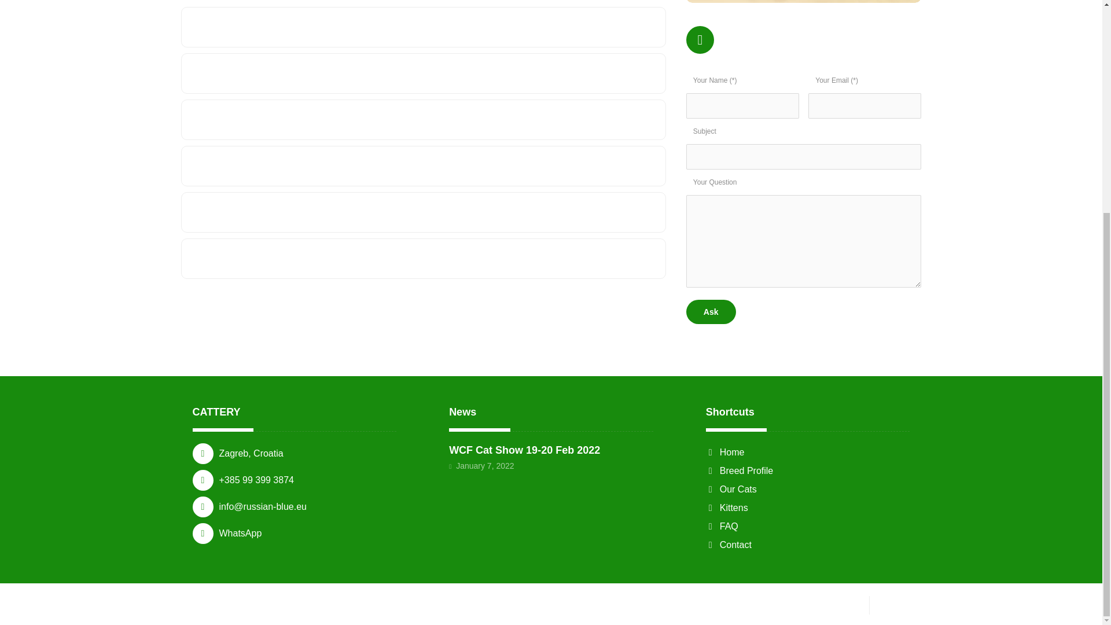 This screenshot has width=1111, height=625. What do you see at coordinates (740, 470) in the screenshot?
I see `Breed Profile` at bounding box center [740, 470].